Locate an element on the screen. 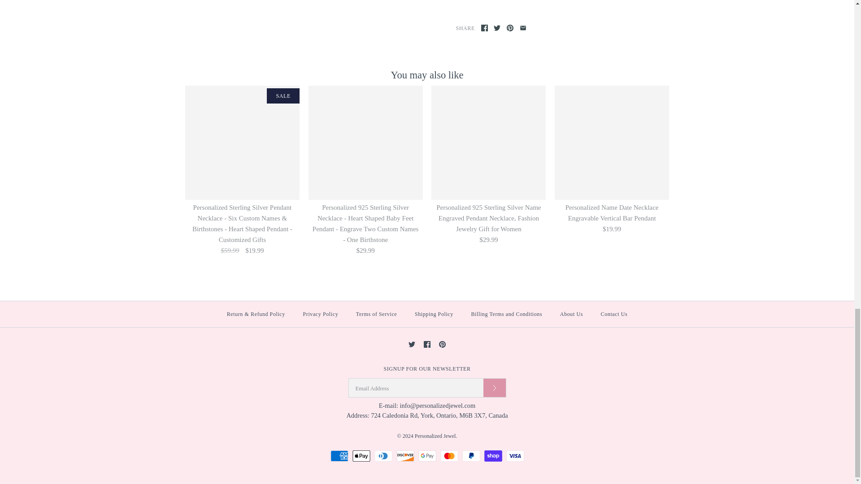 This screenshot has height=484, width=861. Facebook is located at coordinates (484, 28).